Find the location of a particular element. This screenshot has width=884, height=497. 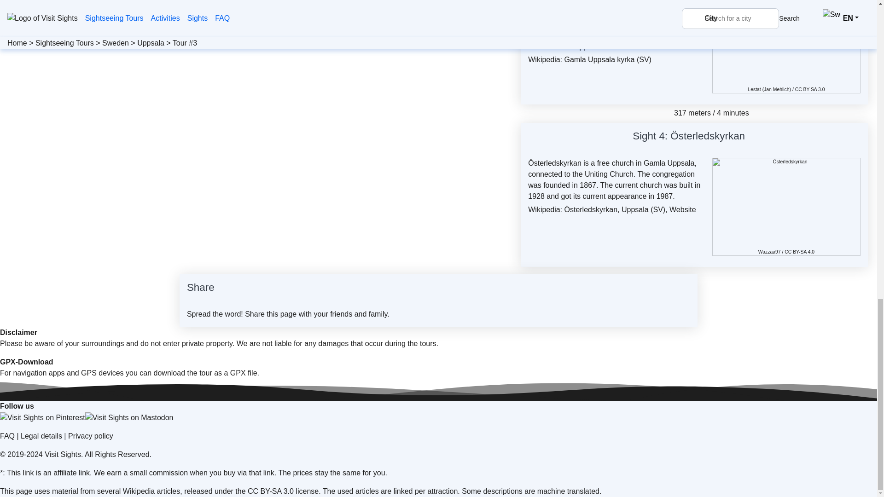

CC BY-SA 3.0 is located at coordinates (809, 88).